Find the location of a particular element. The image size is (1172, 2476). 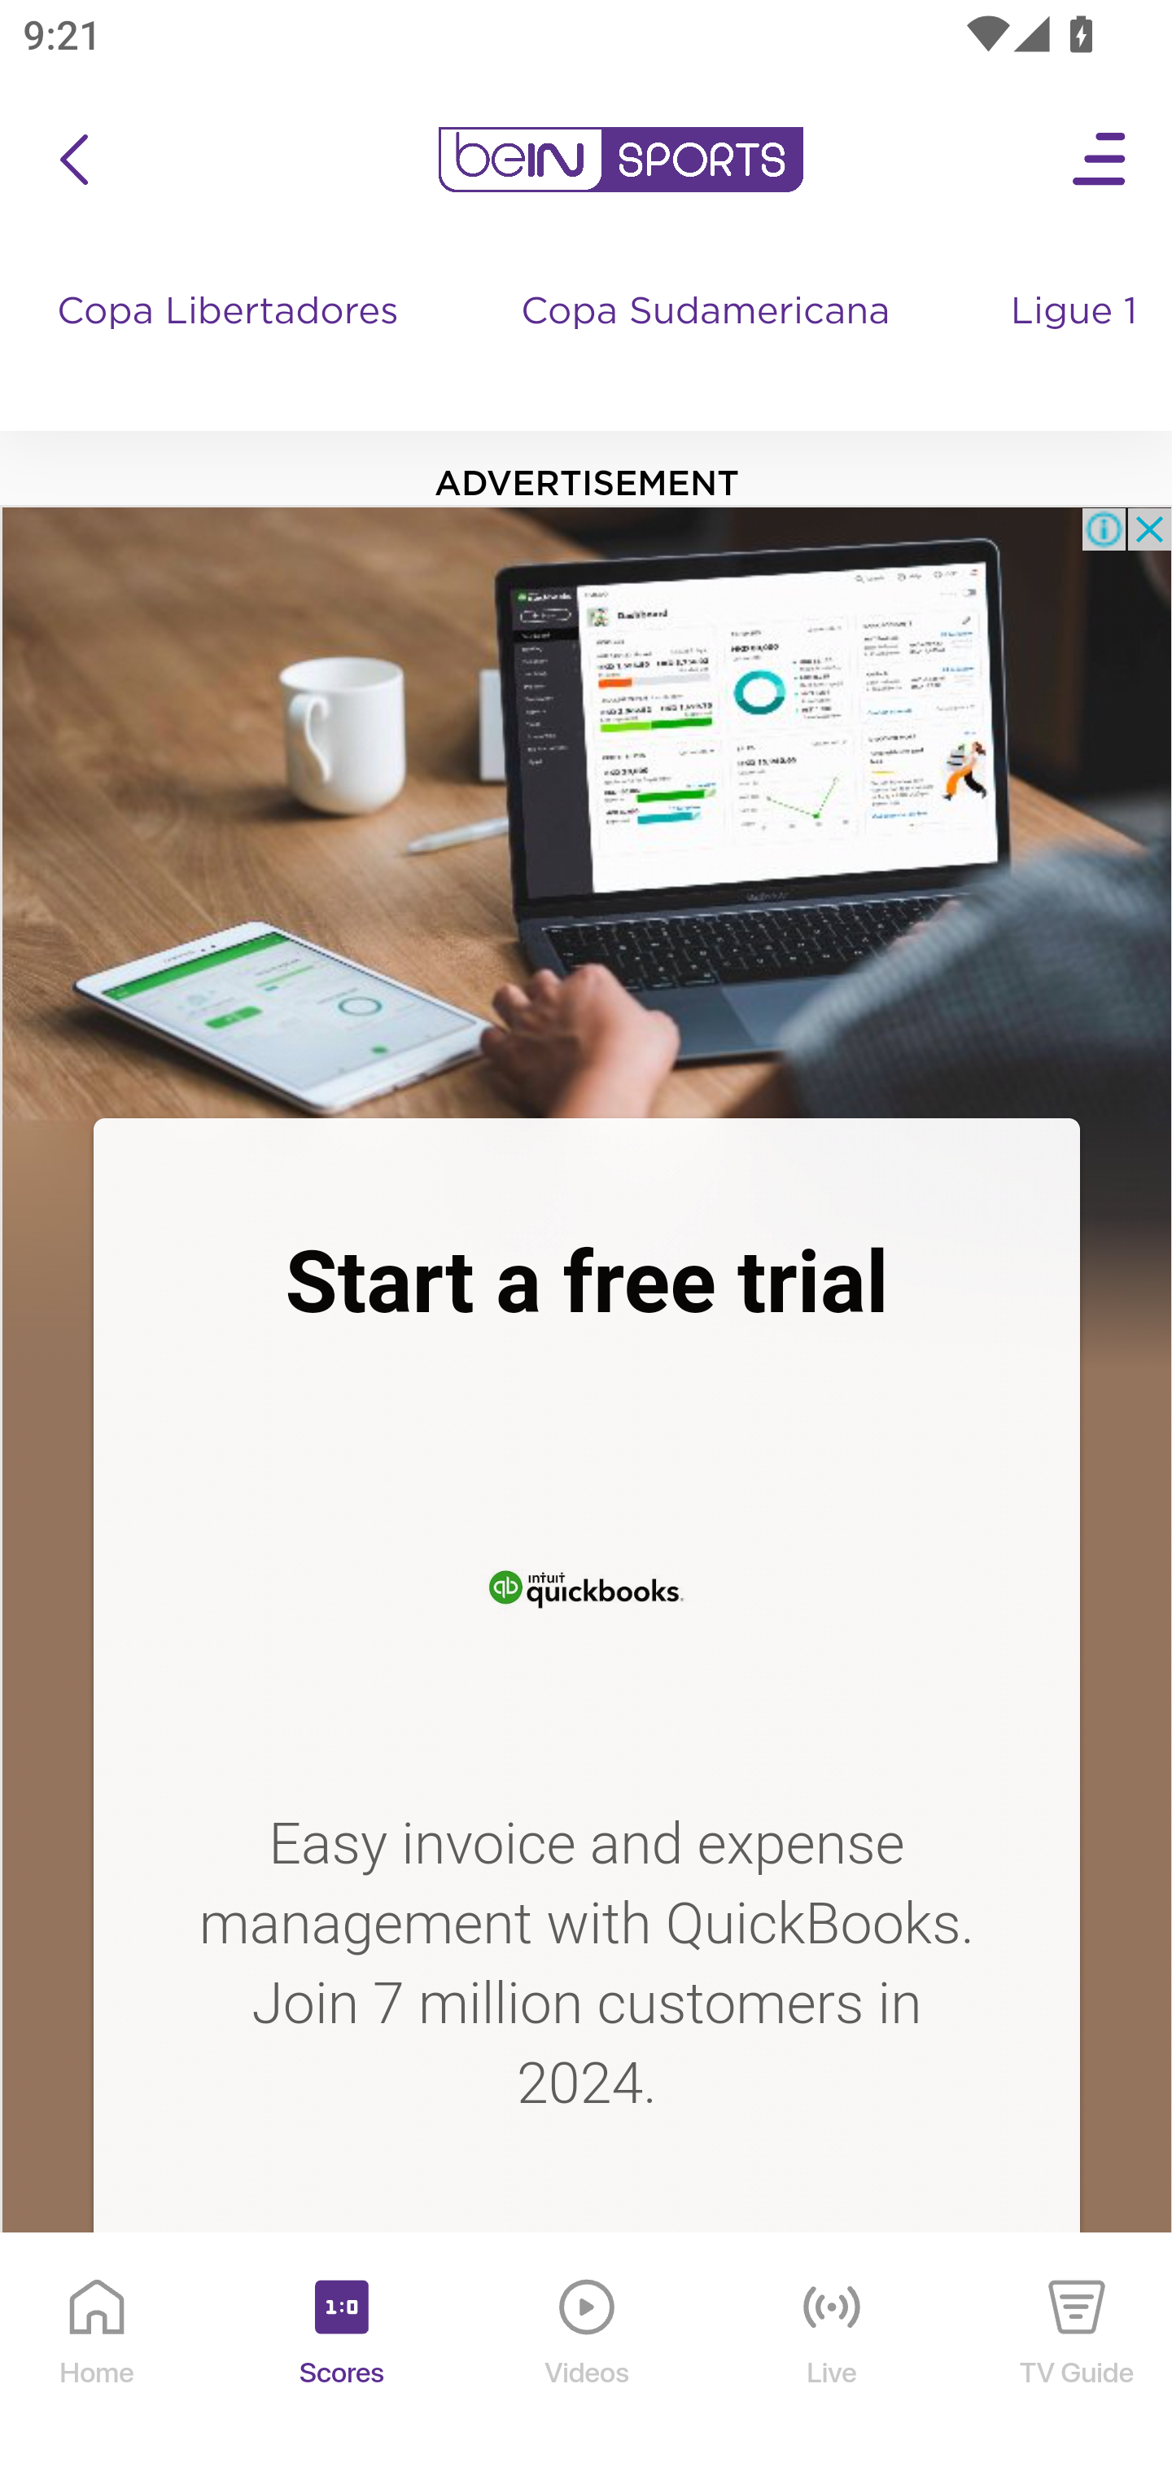

Home Home Icon Home is located at coordinates (98, 2355).